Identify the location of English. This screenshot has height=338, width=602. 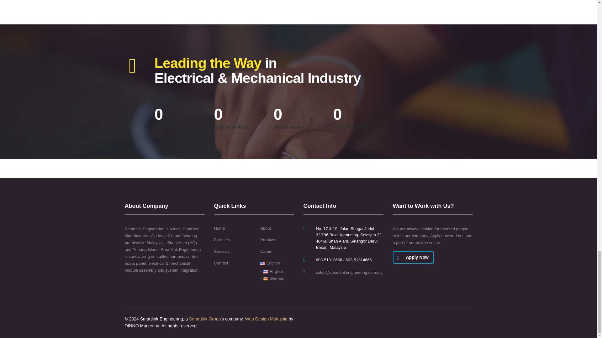
(270, 263).